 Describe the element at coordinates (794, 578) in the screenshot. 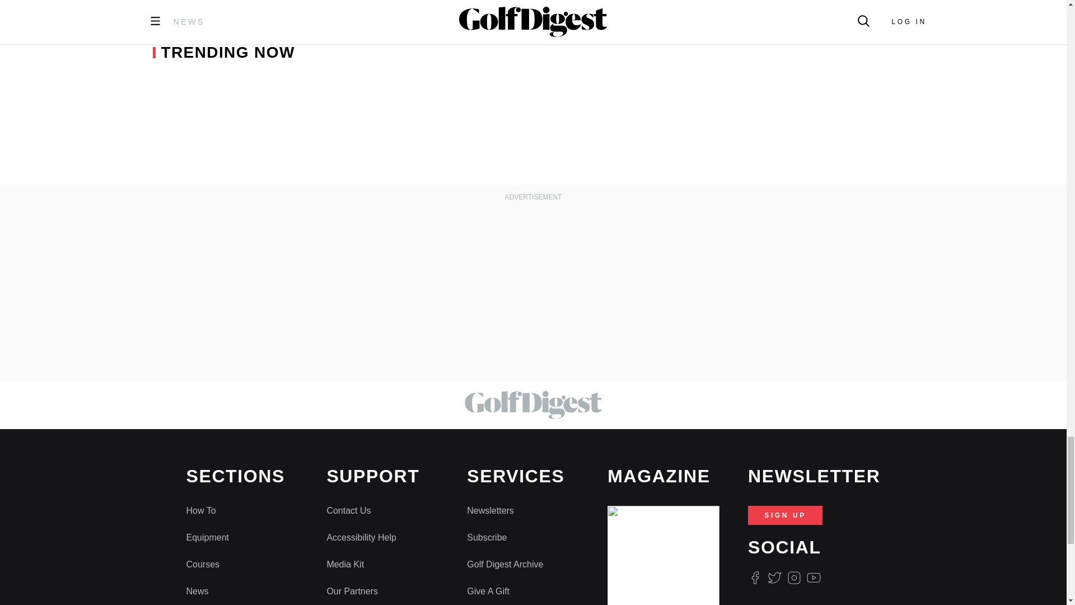

I see `Instagram Logo` at that location.